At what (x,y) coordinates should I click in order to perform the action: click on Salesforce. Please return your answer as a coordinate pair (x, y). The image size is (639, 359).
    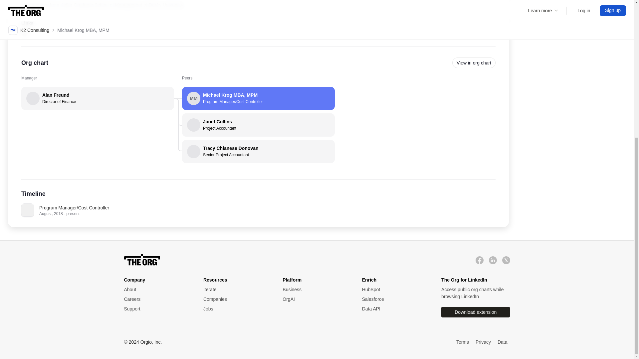
    Looking at the image, I should click on (395, 309).